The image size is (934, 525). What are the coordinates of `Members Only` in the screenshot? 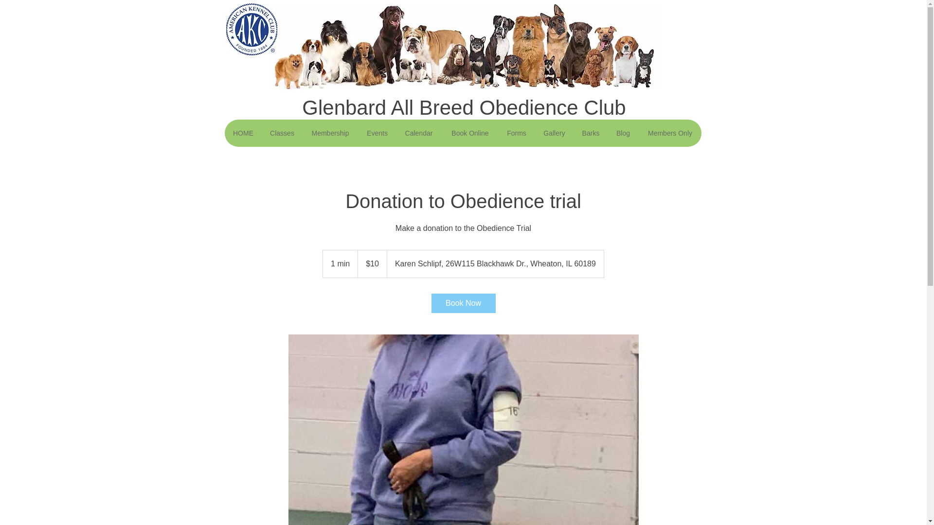 It's located at (669, 133).